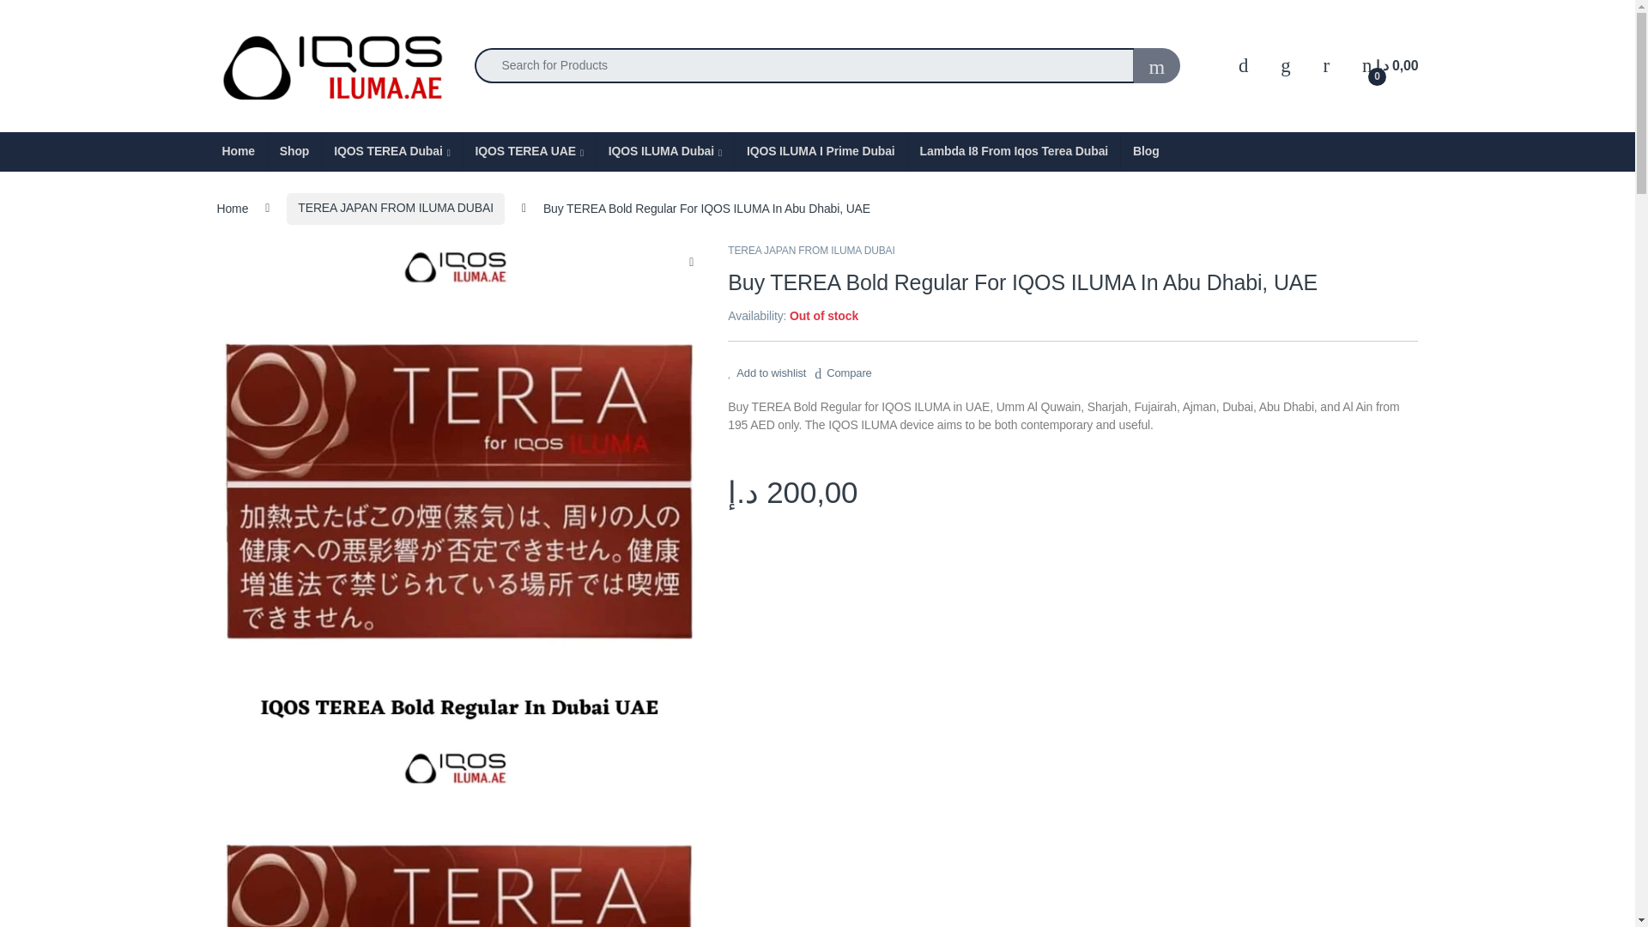 The height and width of the screenshot is (927, 1648). What do you see at coordinates (529, 151) in the screenshot?
I see `IQOS TEREA UAE` at bounding box center [529, 151].